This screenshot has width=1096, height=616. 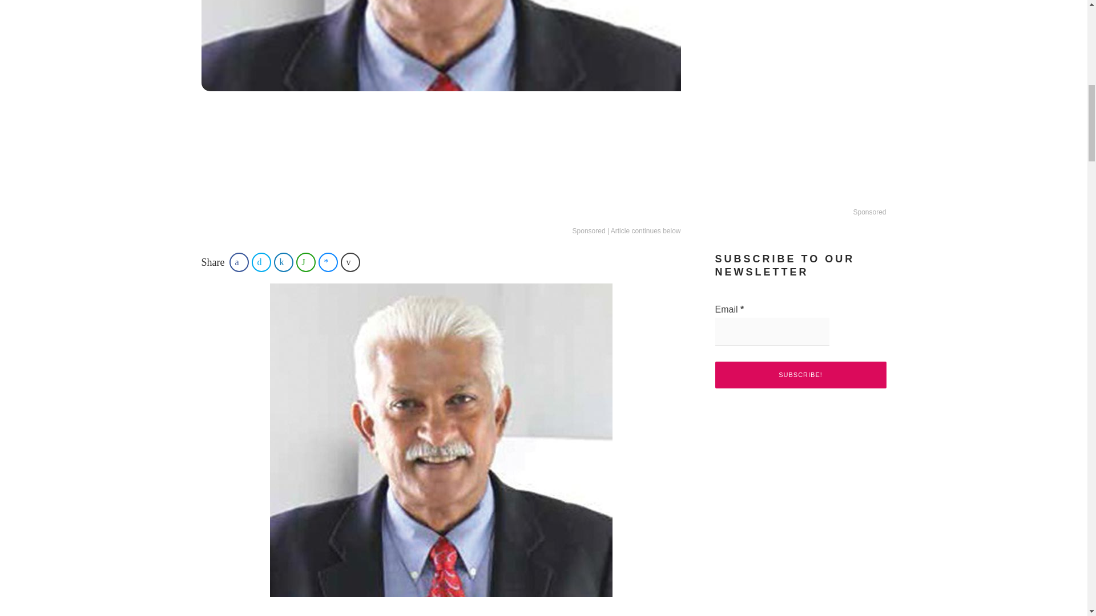 I want to click on Share on WhatsApp, so click(x=305, y=262).